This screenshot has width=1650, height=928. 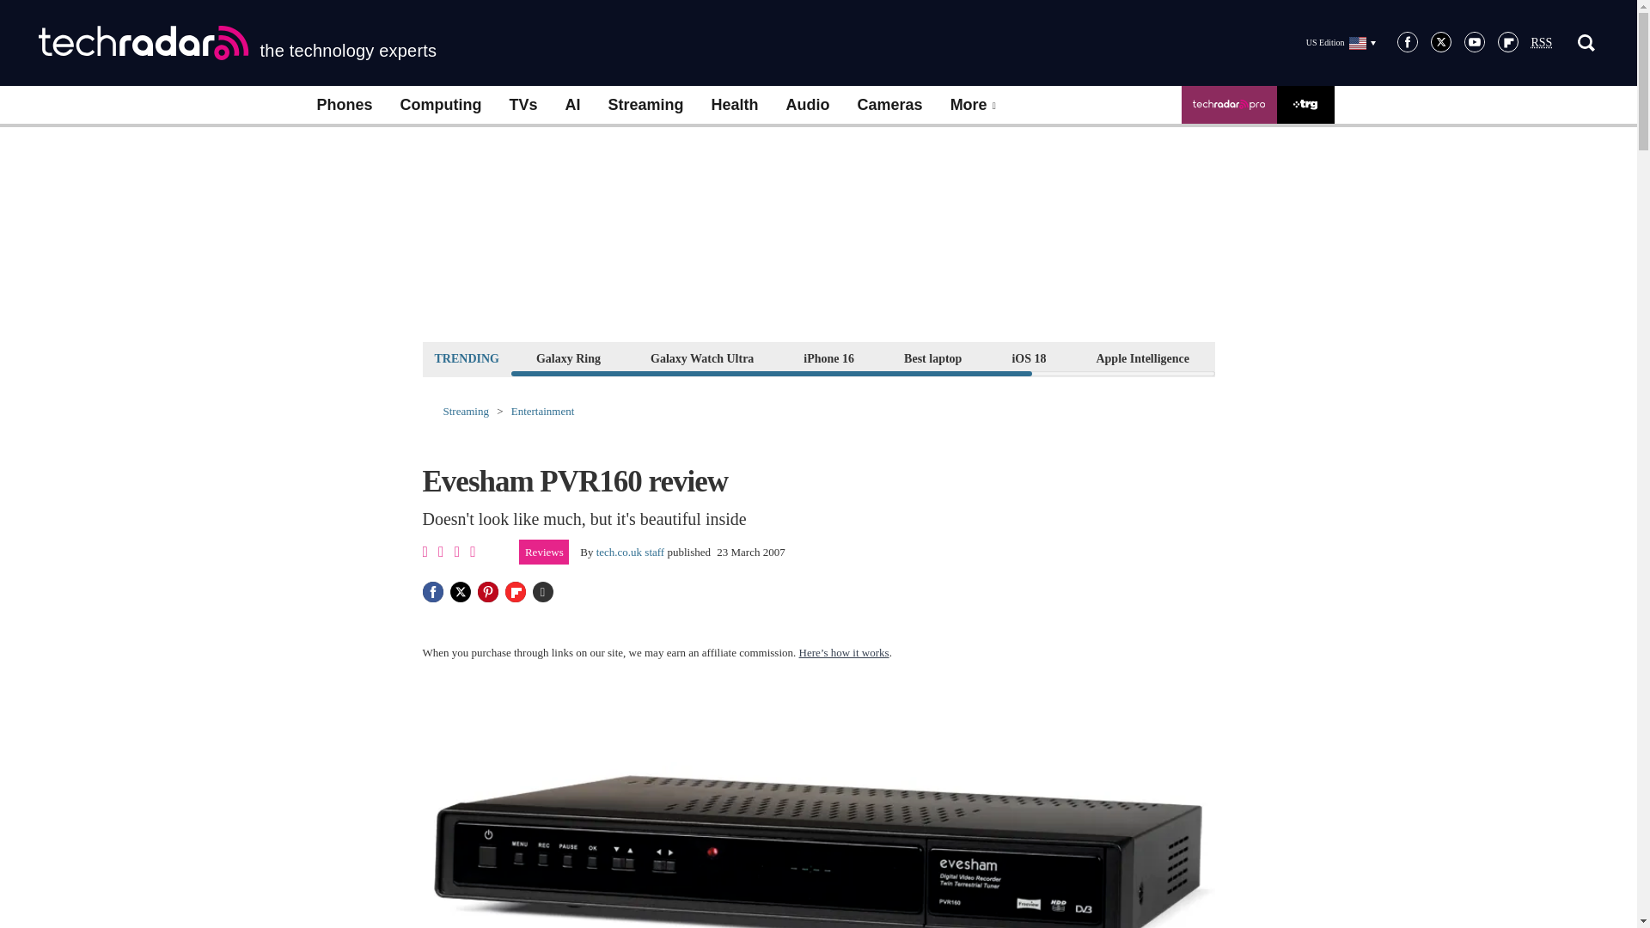 I want to click on Phones, so click(x=344, y=105).